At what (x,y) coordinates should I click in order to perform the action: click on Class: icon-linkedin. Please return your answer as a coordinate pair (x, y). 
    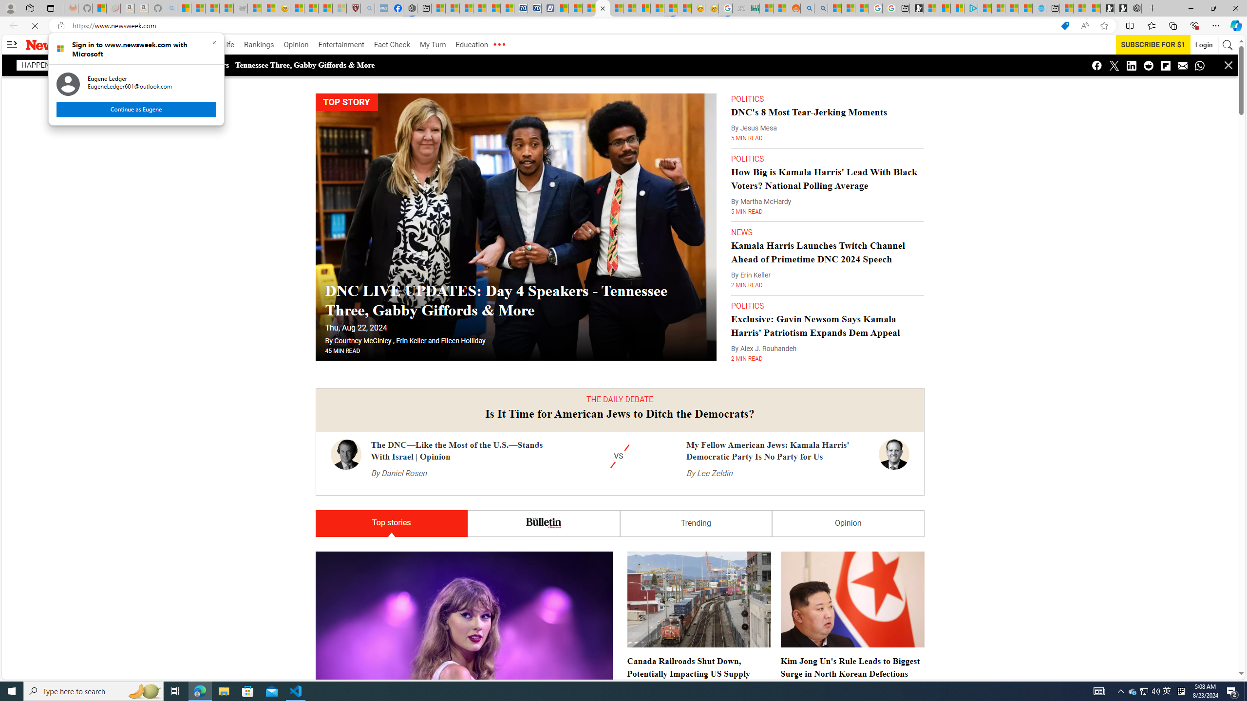
    Looking at the image, I should click on (1132, 65).